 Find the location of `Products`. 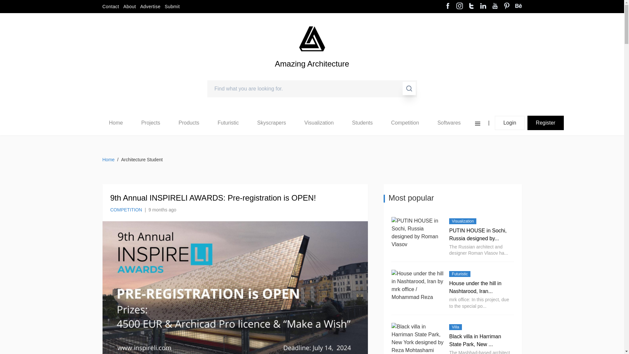

Products is located at coordinates (189, 123).